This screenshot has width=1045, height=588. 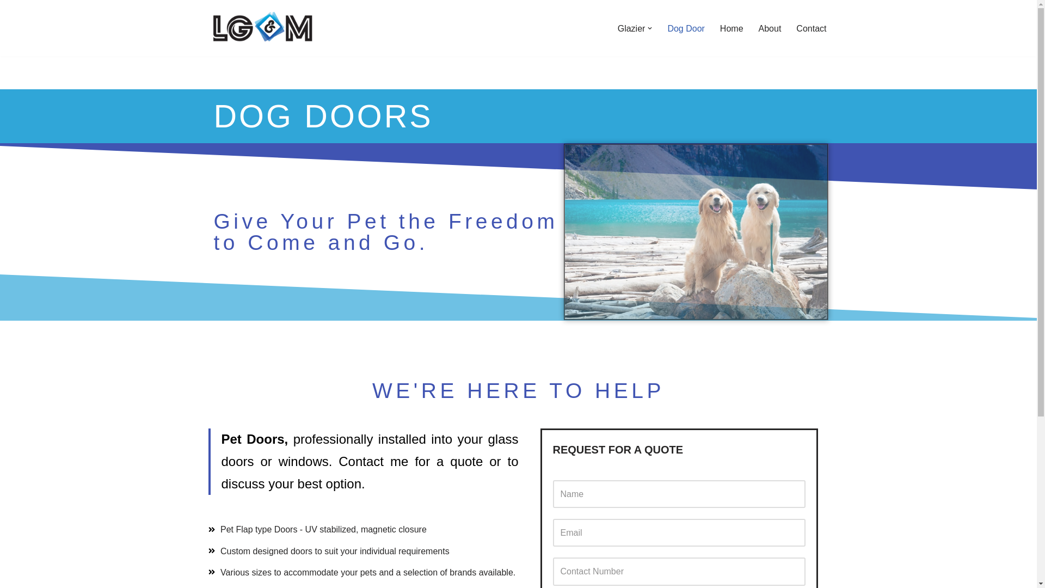 I want to click on Skip to content, so click(x=8, y=23).